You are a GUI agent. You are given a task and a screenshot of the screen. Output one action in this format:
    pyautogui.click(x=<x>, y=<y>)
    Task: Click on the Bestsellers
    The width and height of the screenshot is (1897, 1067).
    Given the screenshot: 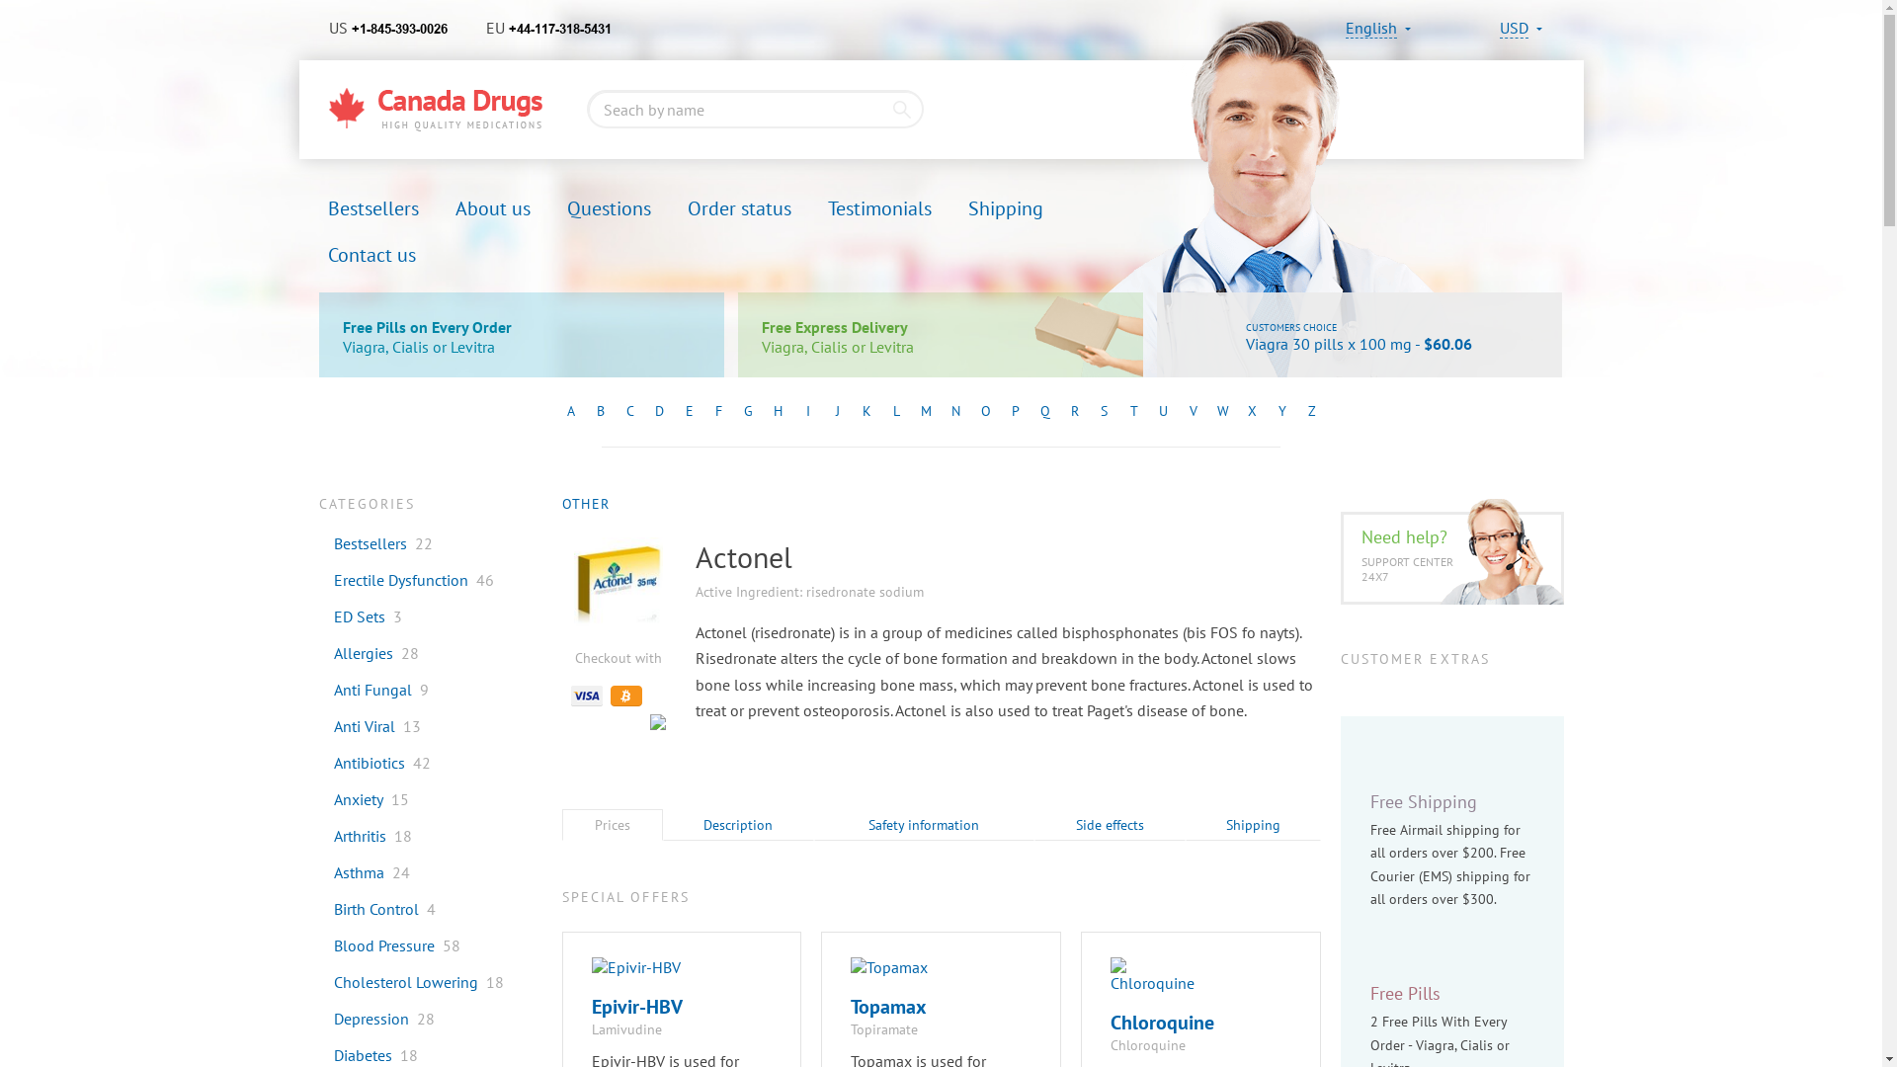 What is the action you would take?
    pyautogui.click(x=362, y=543)
    